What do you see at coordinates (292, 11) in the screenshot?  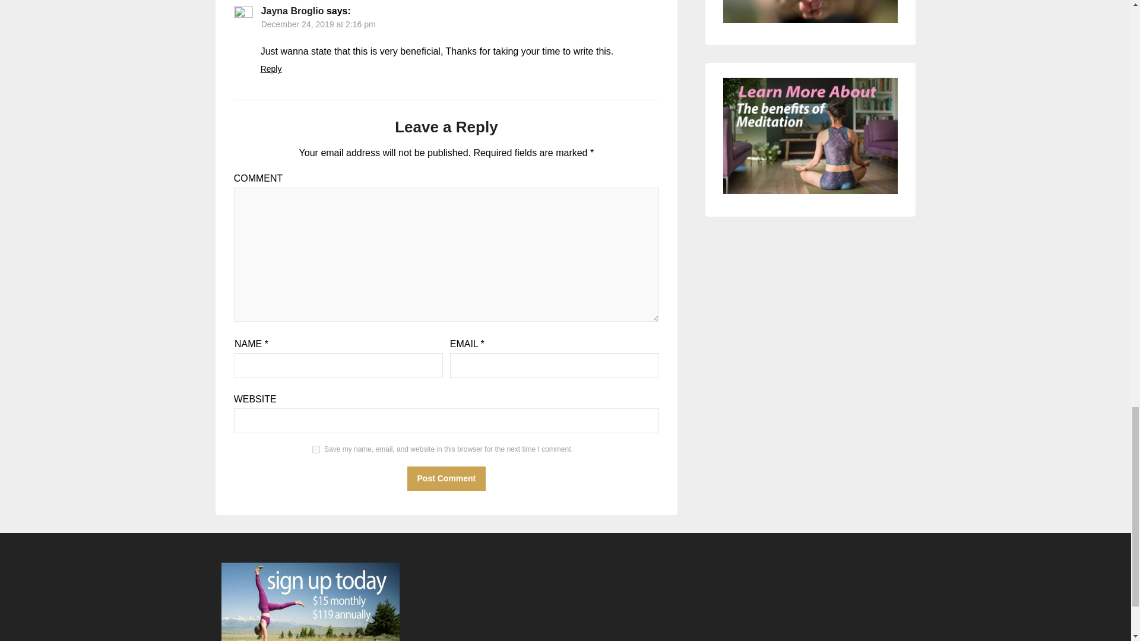 I see `Jayna Broglio` at bounding box center [292, 11].